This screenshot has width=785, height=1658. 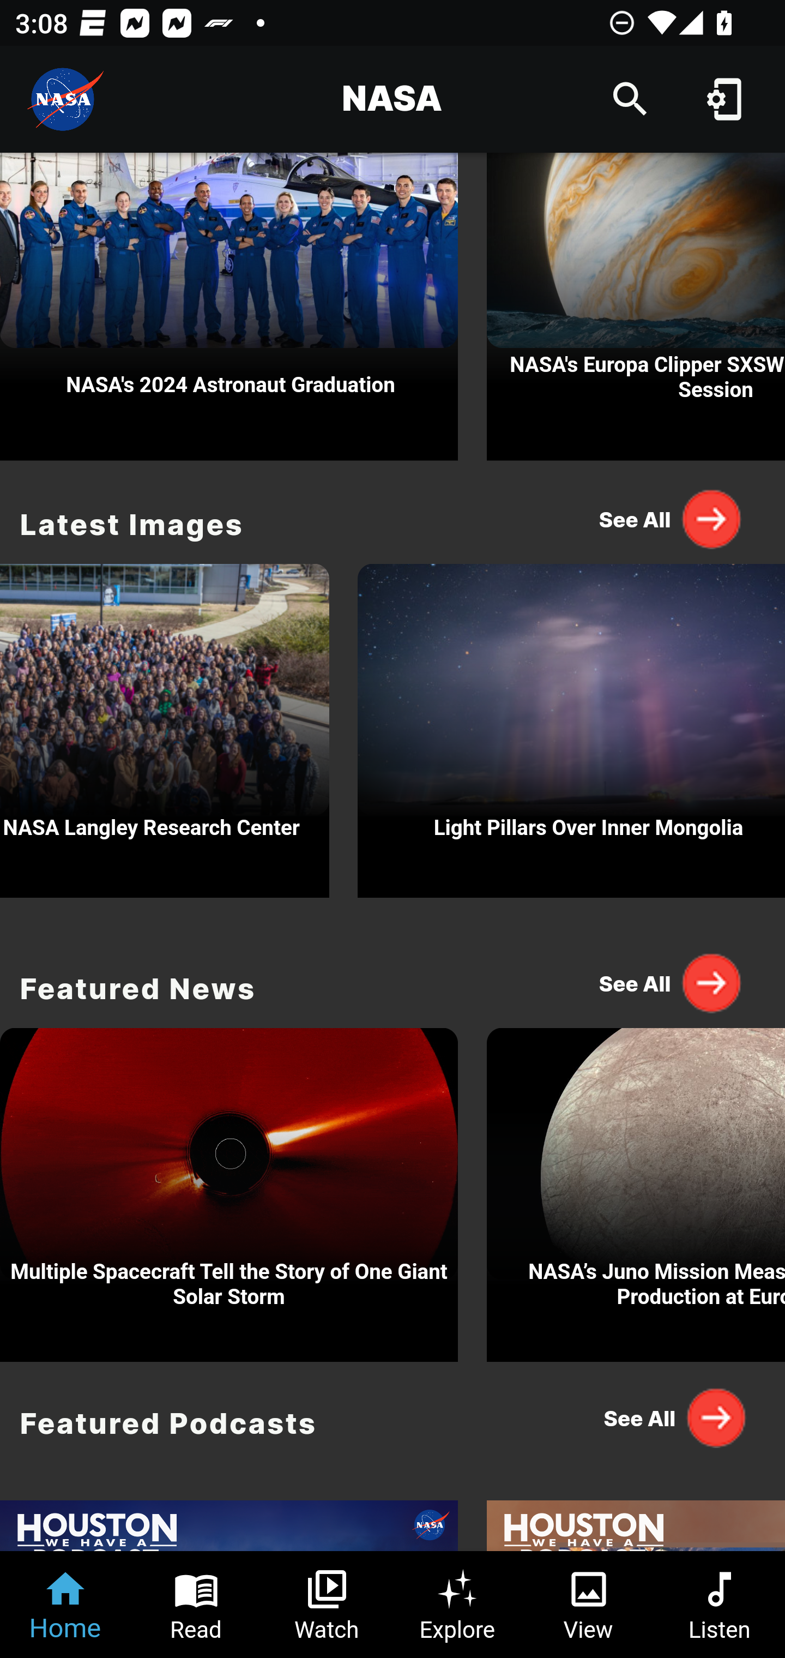 What do you see at coordinates (229, 307) in the screenshot?
I see `NASA's 2024 Astronaut Graduation` at bounding box center [229, 307].